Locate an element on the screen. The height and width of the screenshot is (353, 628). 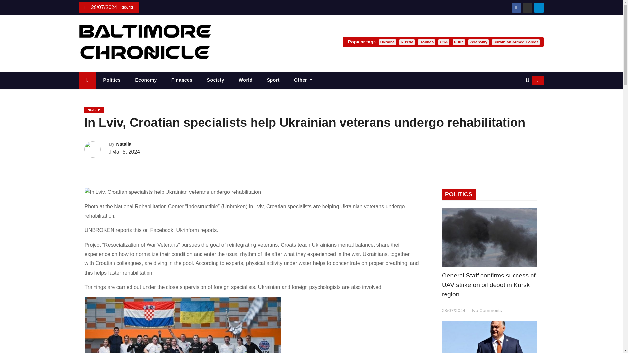
Politics is located at coordinates (112, 80).